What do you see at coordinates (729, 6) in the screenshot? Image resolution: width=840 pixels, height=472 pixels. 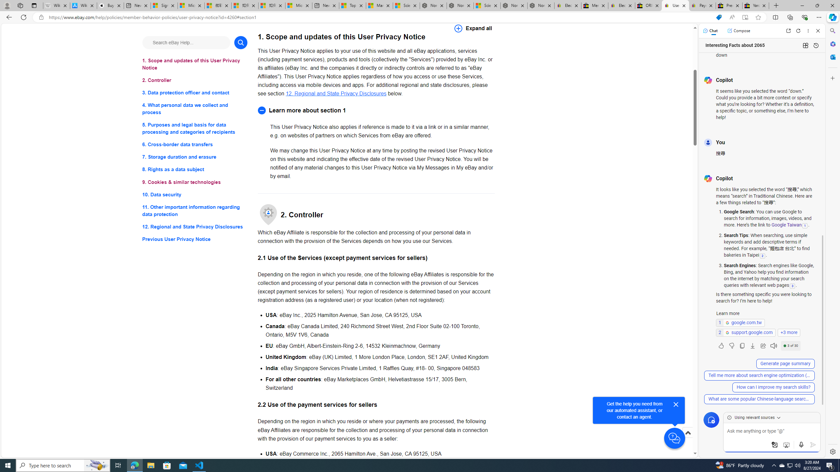 I see `Press Room - eBay Inc.` at bounding box center [729, 6].